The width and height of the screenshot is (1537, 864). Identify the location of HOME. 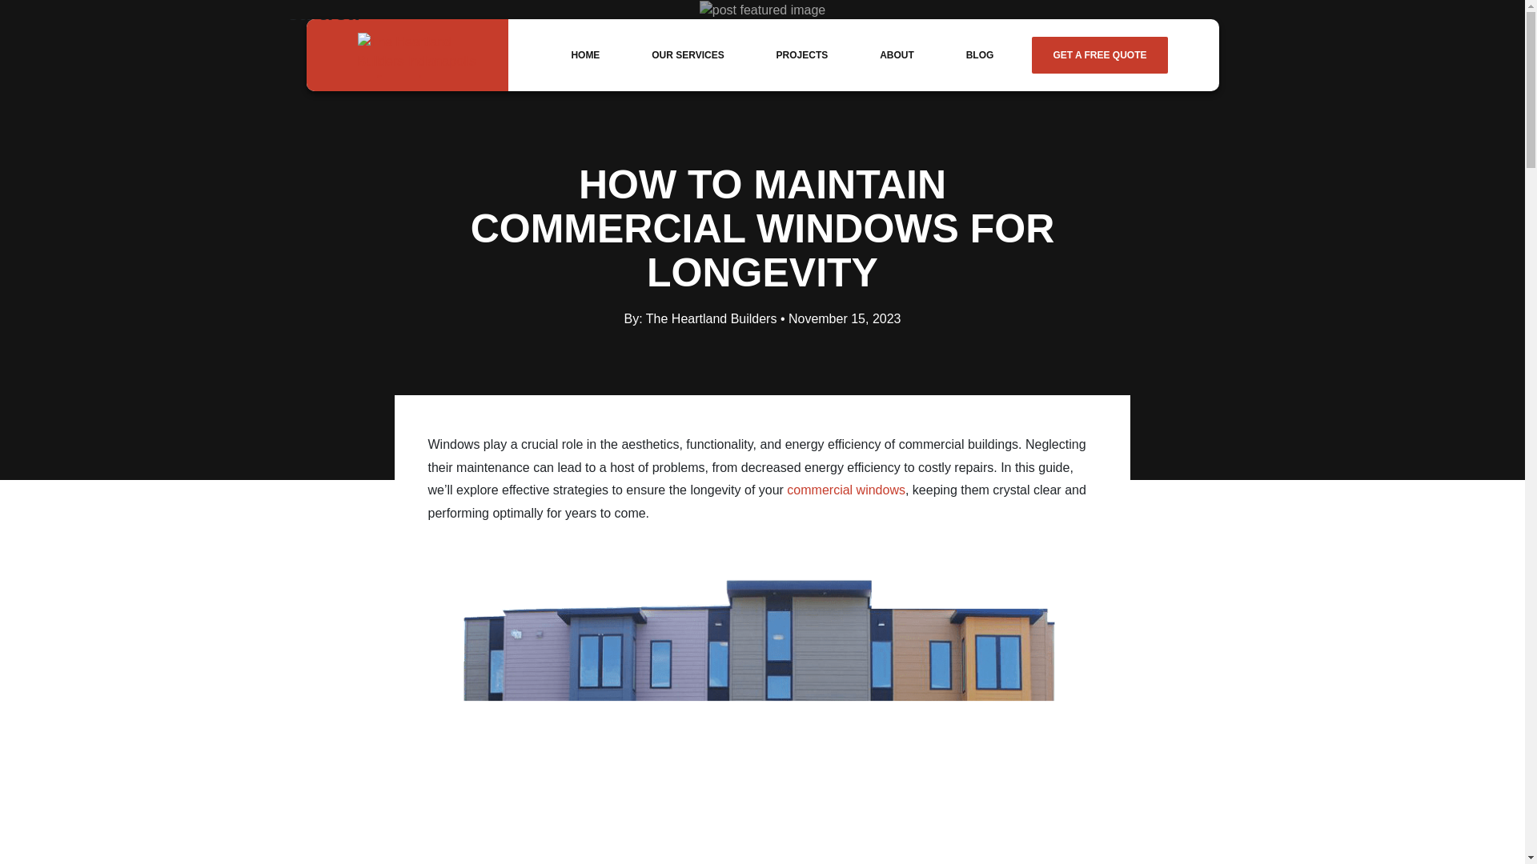
(584, 54).